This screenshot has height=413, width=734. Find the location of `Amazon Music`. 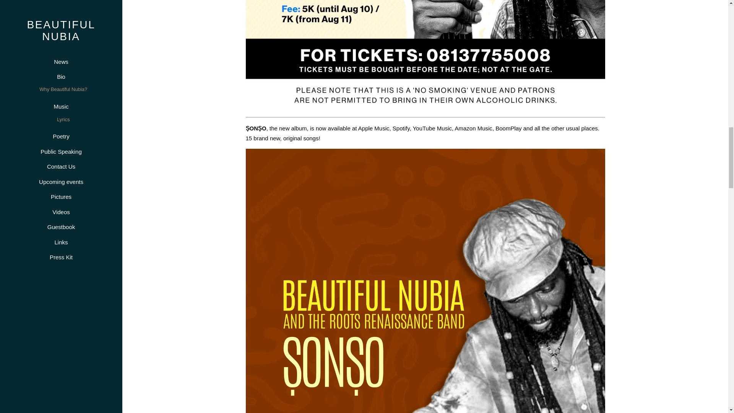

Amazon Music is located at coordinates (474, 128).